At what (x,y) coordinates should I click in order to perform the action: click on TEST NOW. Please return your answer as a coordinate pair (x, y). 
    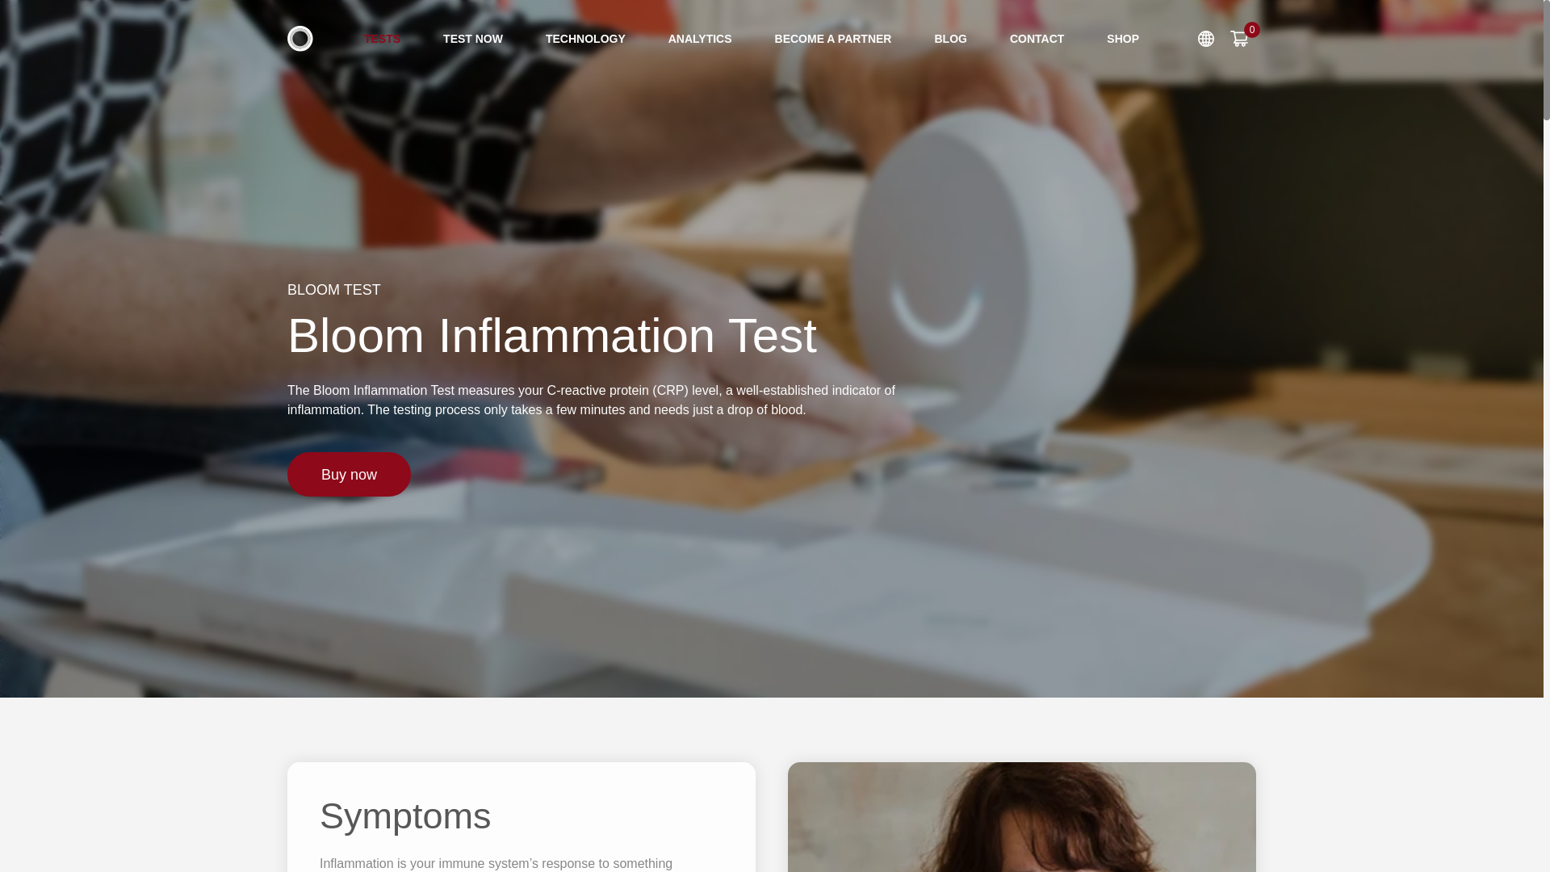
    Looking at the image, I should click on (473, 39).